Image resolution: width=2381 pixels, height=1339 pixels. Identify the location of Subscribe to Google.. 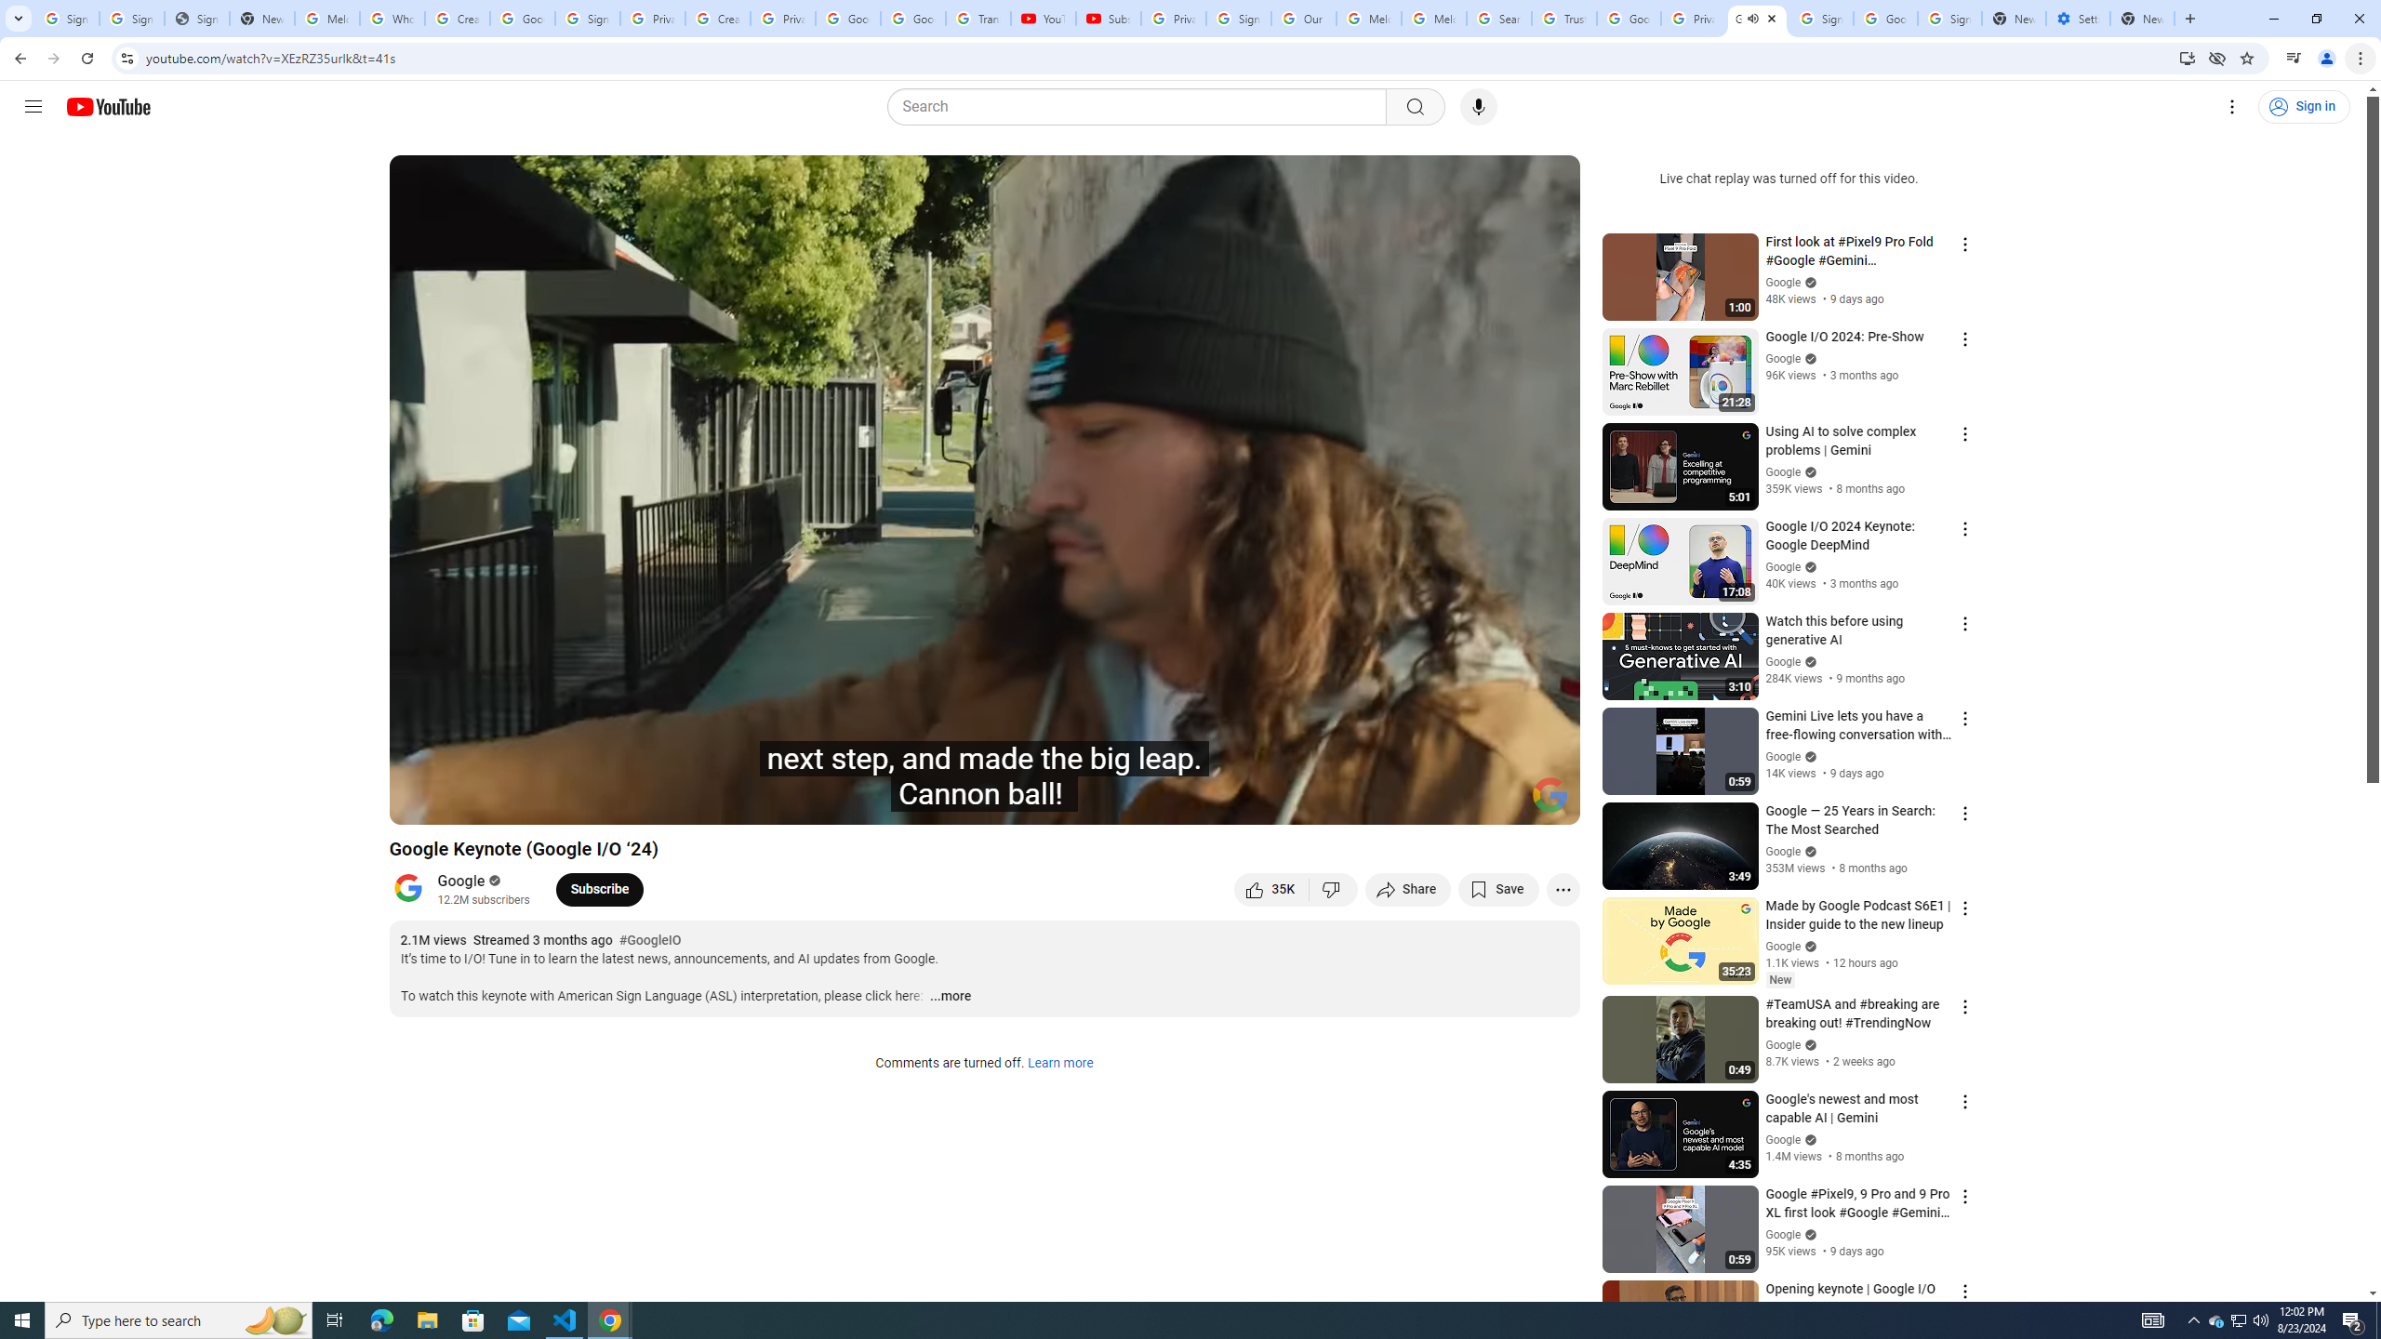
(599, 889).